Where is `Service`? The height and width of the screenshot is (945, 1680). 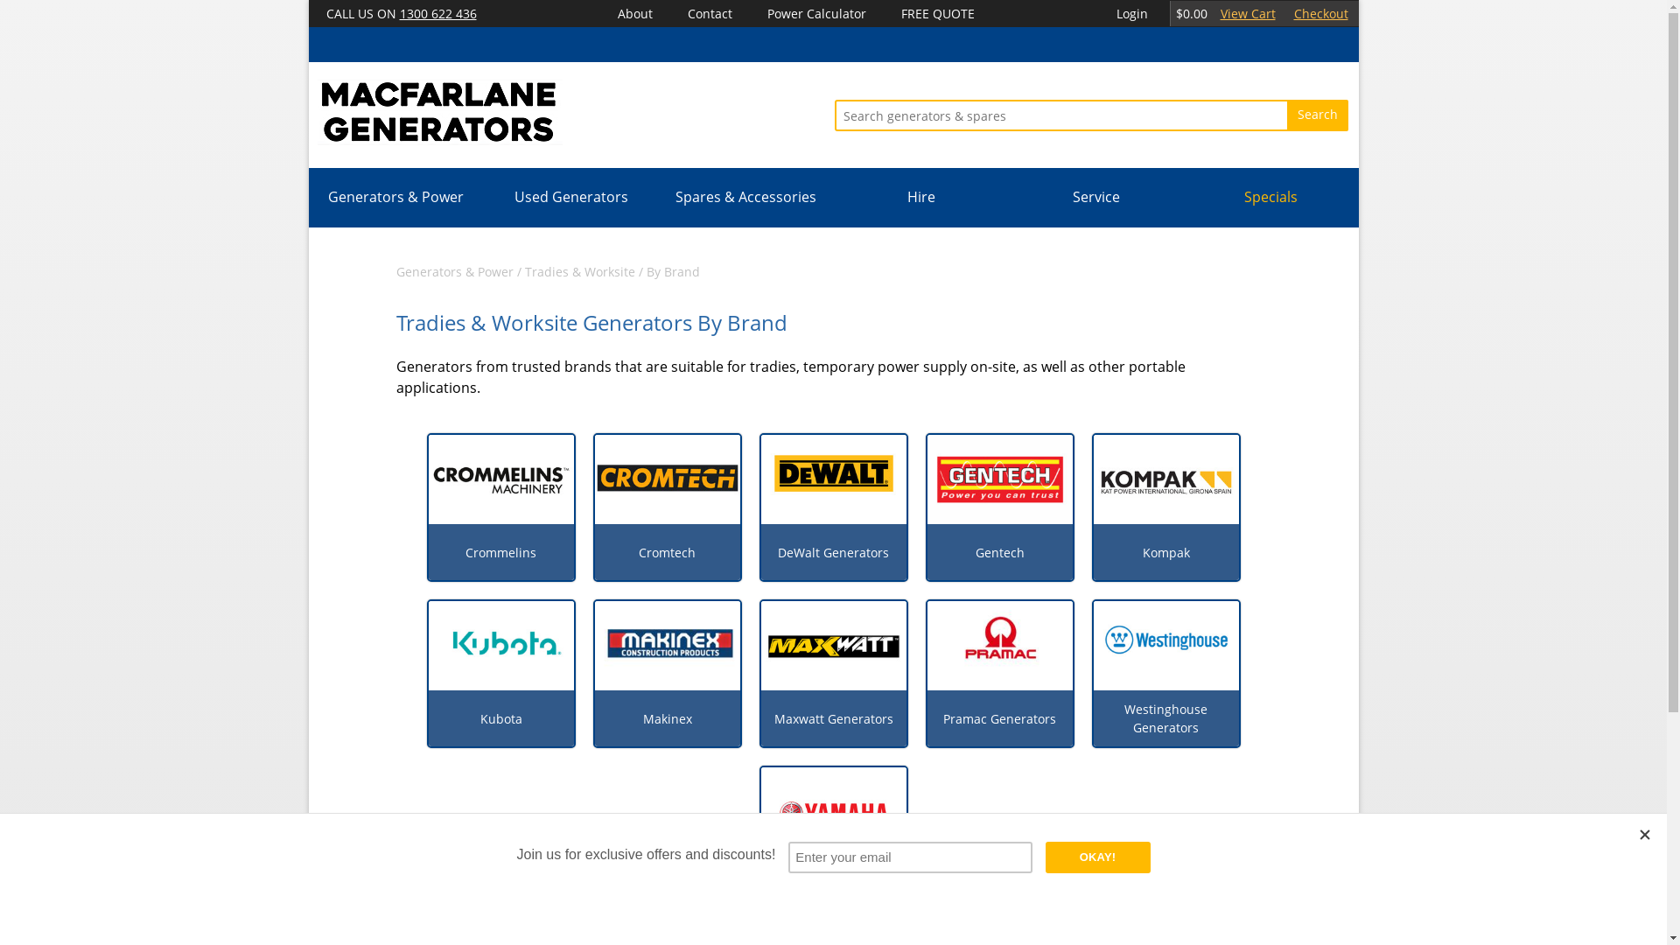 Service is located at coordinates (1096, 198).